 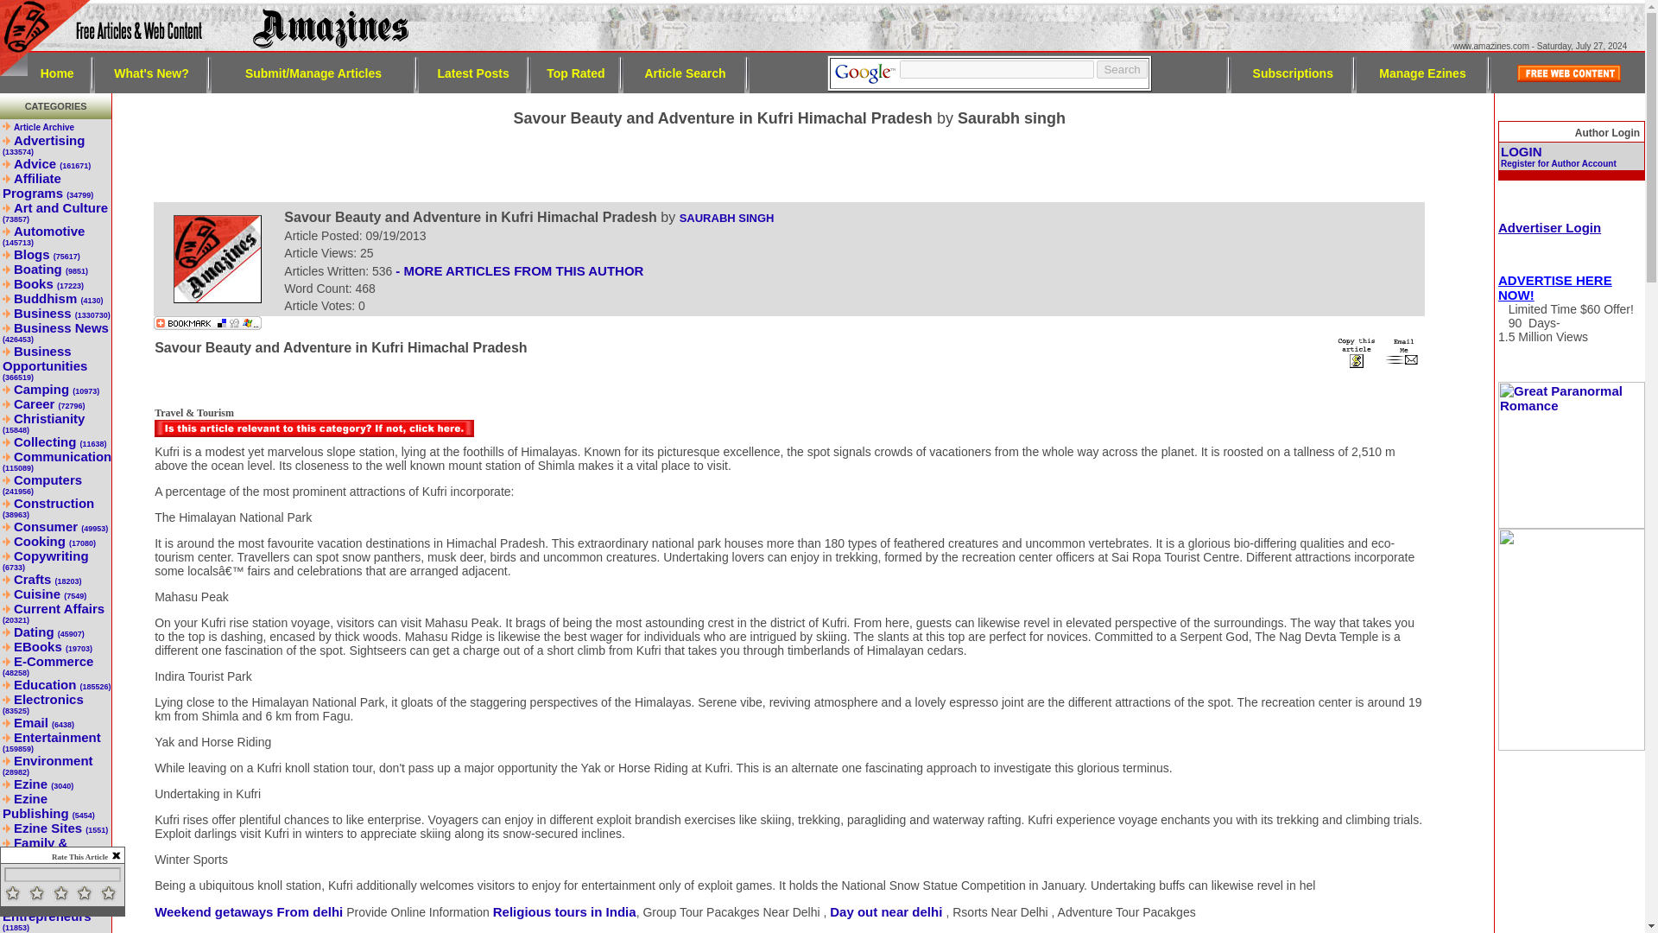 What do you see at coordinates (43, 126) in the screenshot?
I see `Article Archive` at bounding box center [43, 126].